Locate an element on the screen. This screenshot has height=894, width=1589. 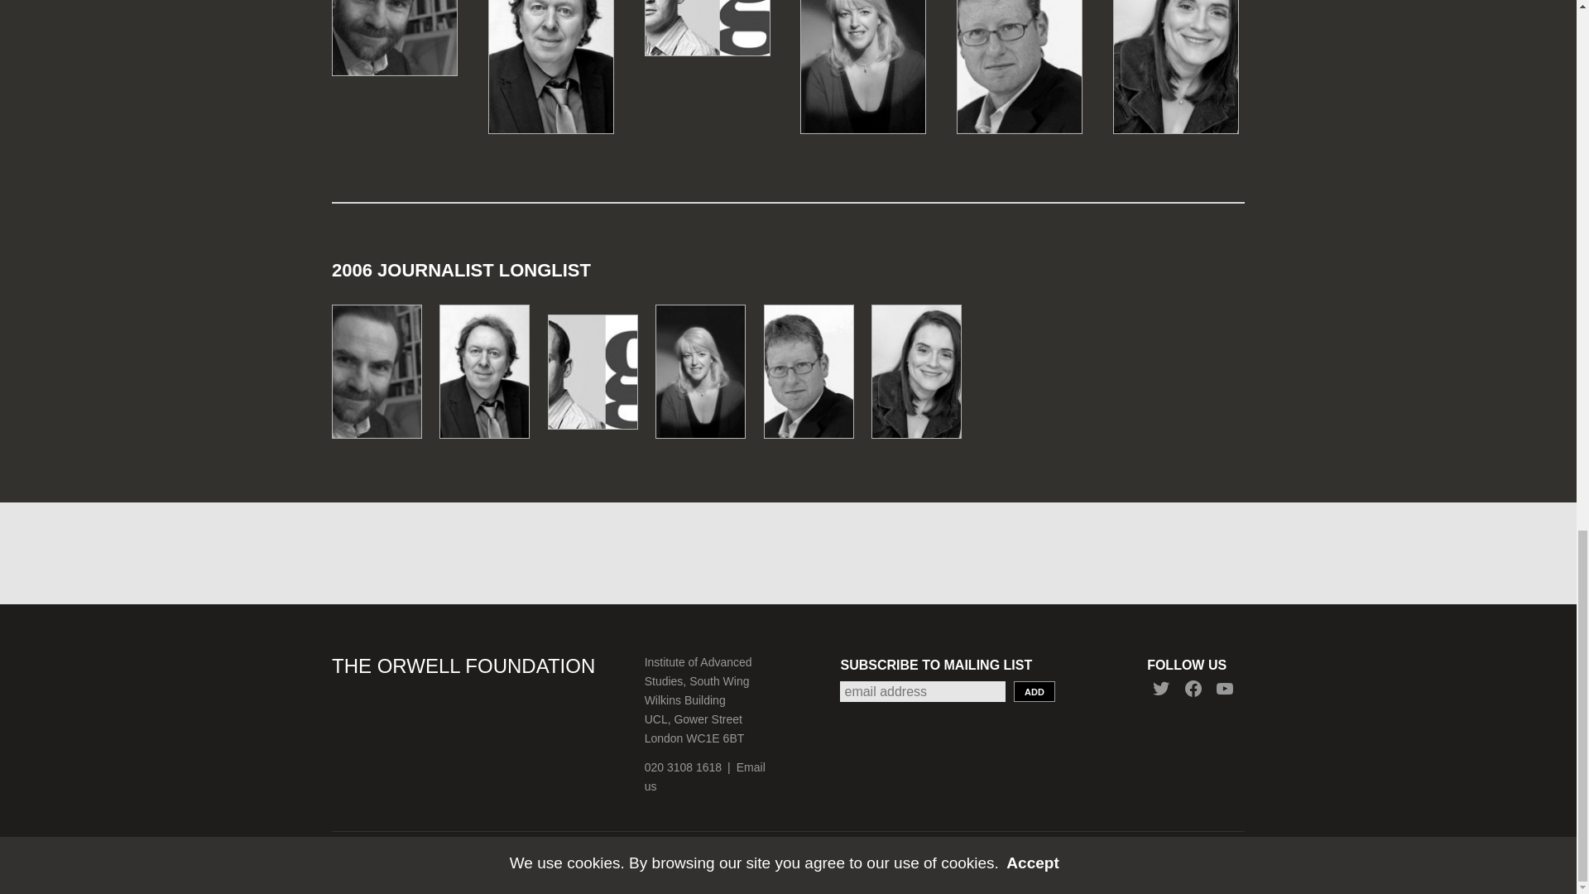
Bronwen Maddox is located at coordinates (923, 377).